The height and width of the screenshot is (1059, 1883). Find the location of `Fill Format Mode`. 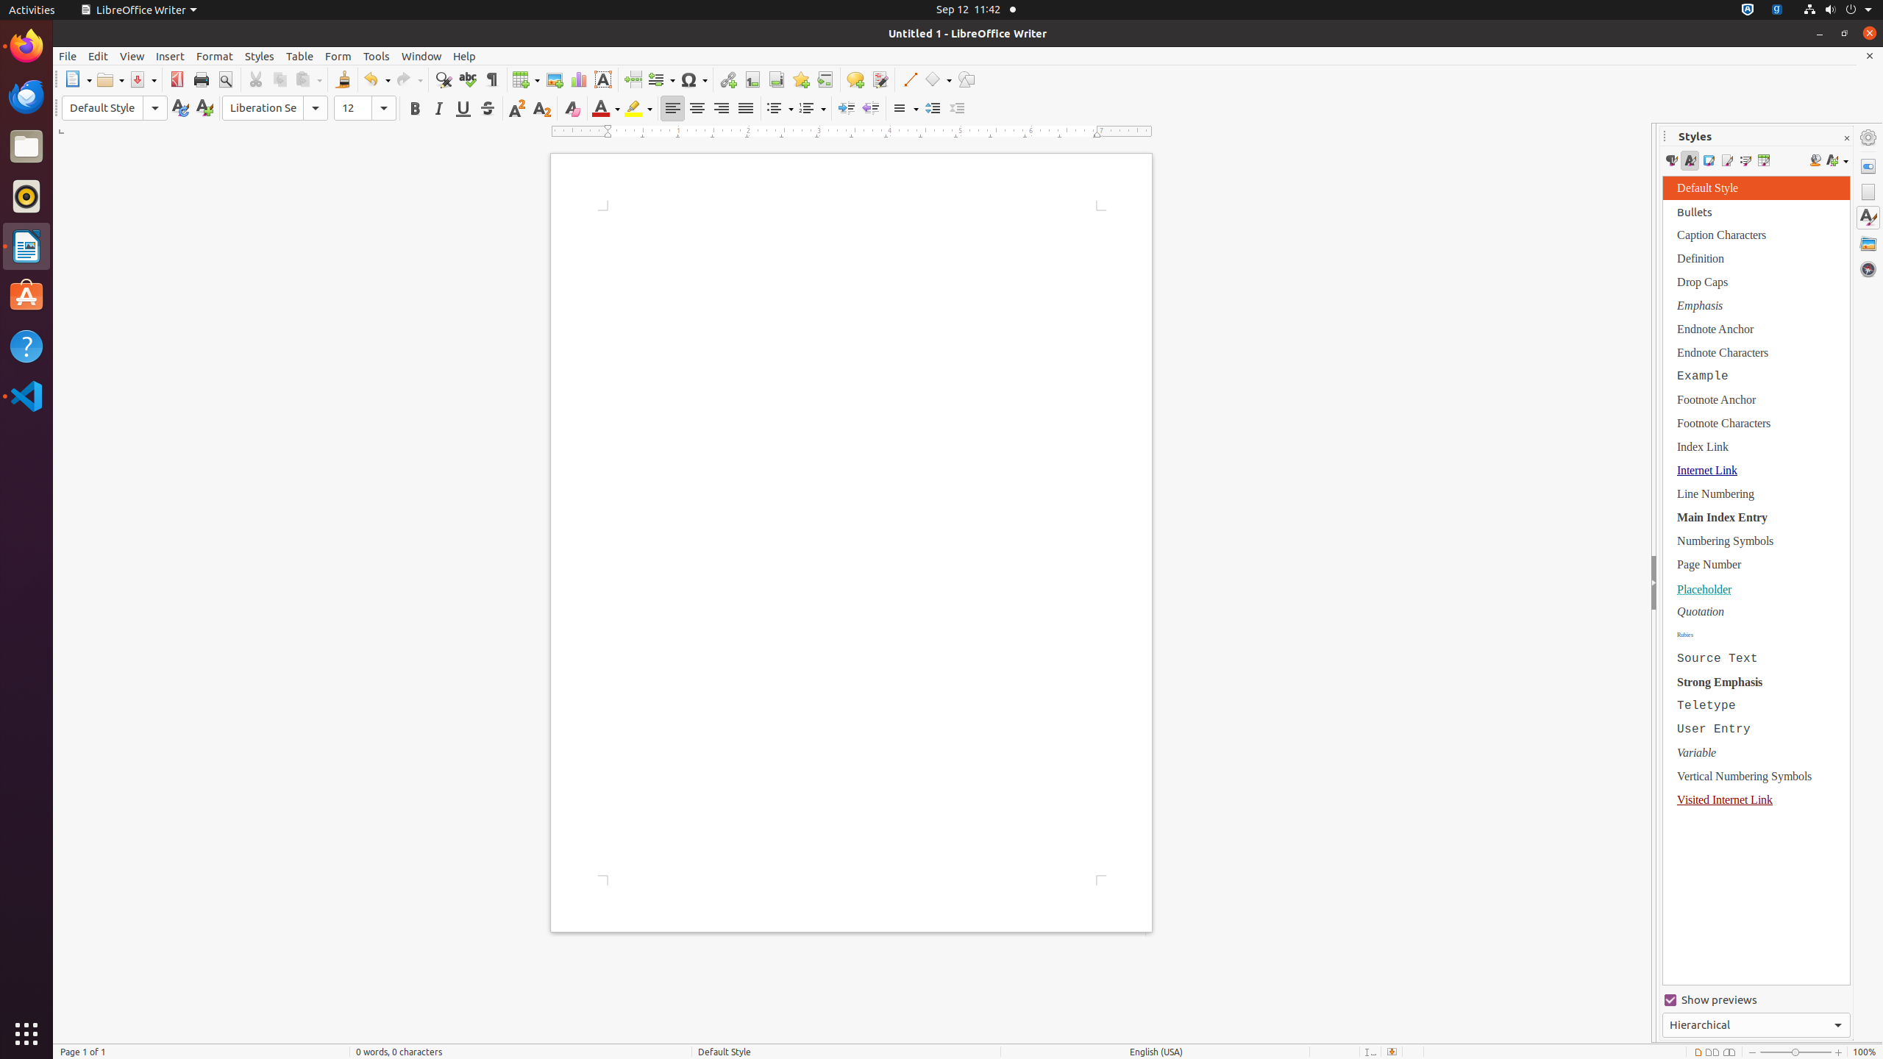

Fill Format Mode is located at coordinates (1815, 160).